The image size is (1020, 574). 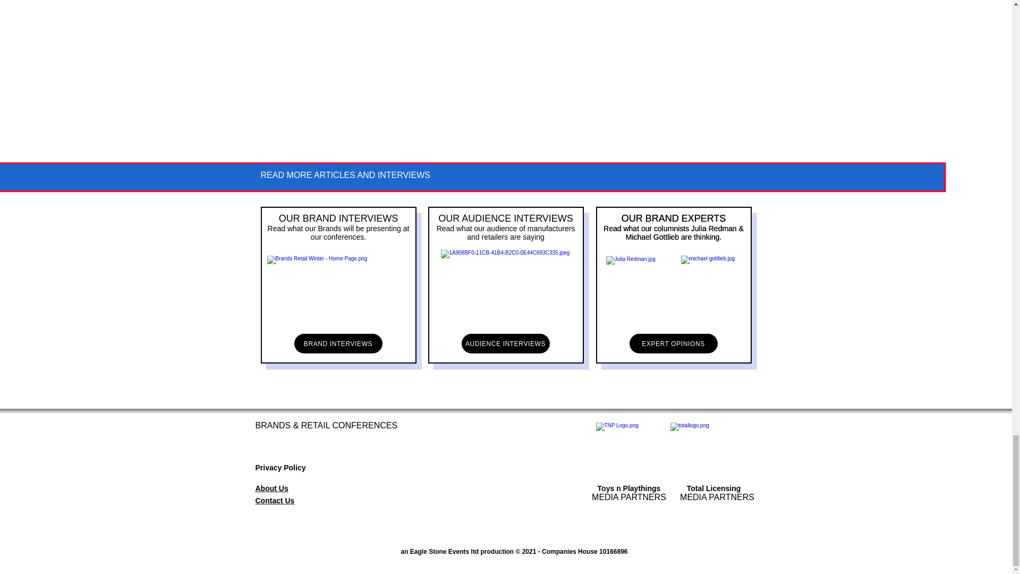 What do you see at coordinates (505, 343) in the screenshot?
I see `AUDIENCE INTERVIEWS` at bounding box center [505, 343].